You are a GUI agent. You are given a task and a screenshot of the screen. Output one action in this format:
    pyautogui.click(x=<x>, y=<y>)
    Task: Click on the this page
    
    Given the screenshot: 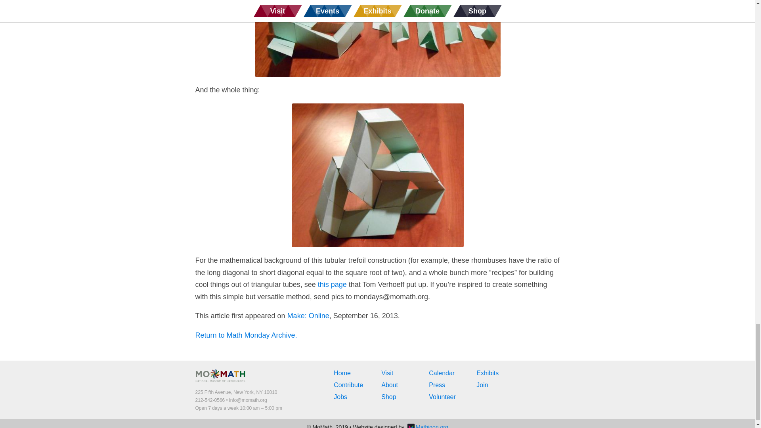 What is the action you would take?
    pyautogui.click(x=332, y=285)
    